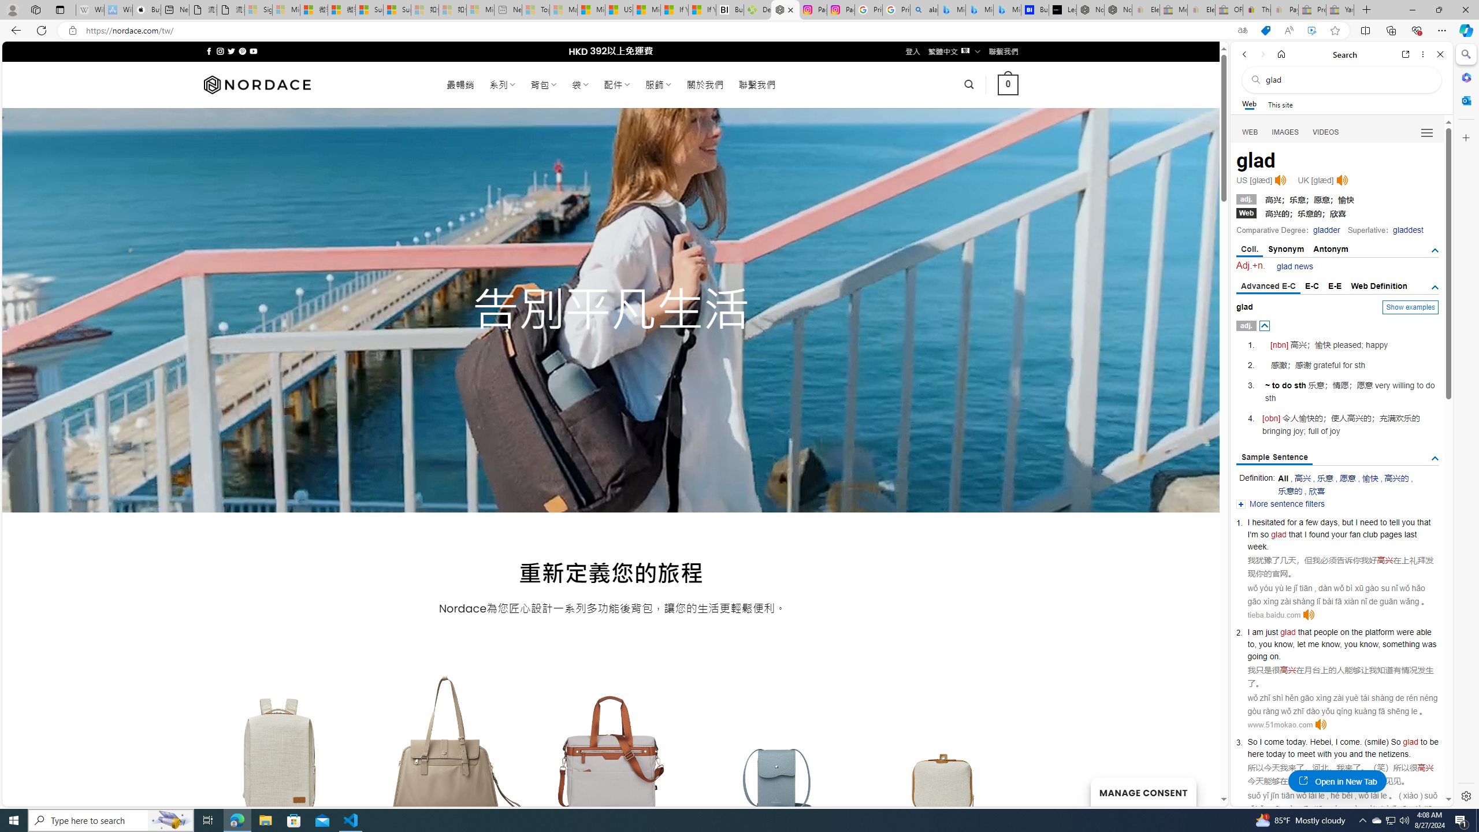 Image resolution: width=1479 pixels, height=832 pixels. What do you see at coordinates (241, 51) in the screenshot?
I see `Follow on Pinterest` at bounding box center [241, 51].